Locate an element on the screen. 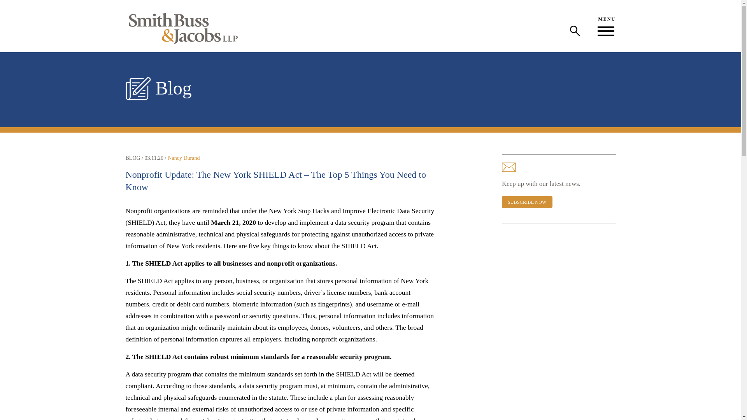  BLOG is located at coordinates (133, 158).